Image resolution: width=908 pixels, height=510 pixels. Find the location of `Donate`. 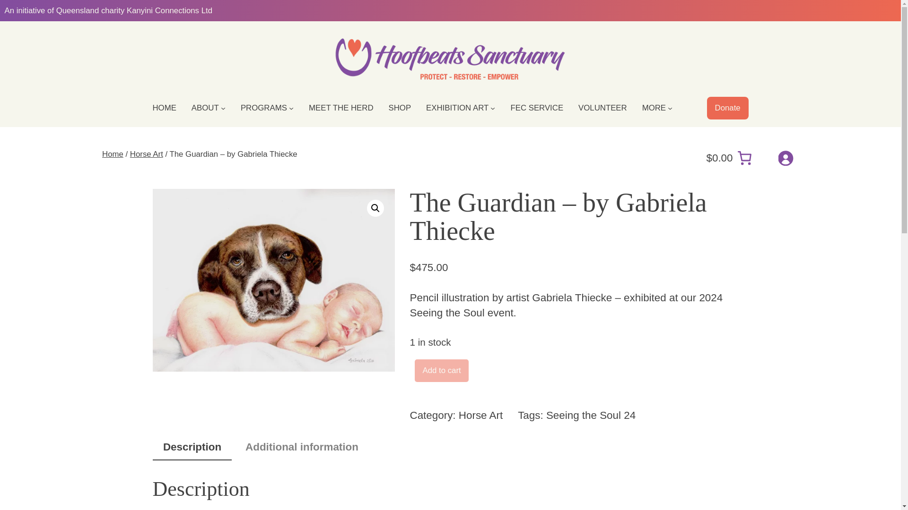

Donate is located at coordinates (727, 108).